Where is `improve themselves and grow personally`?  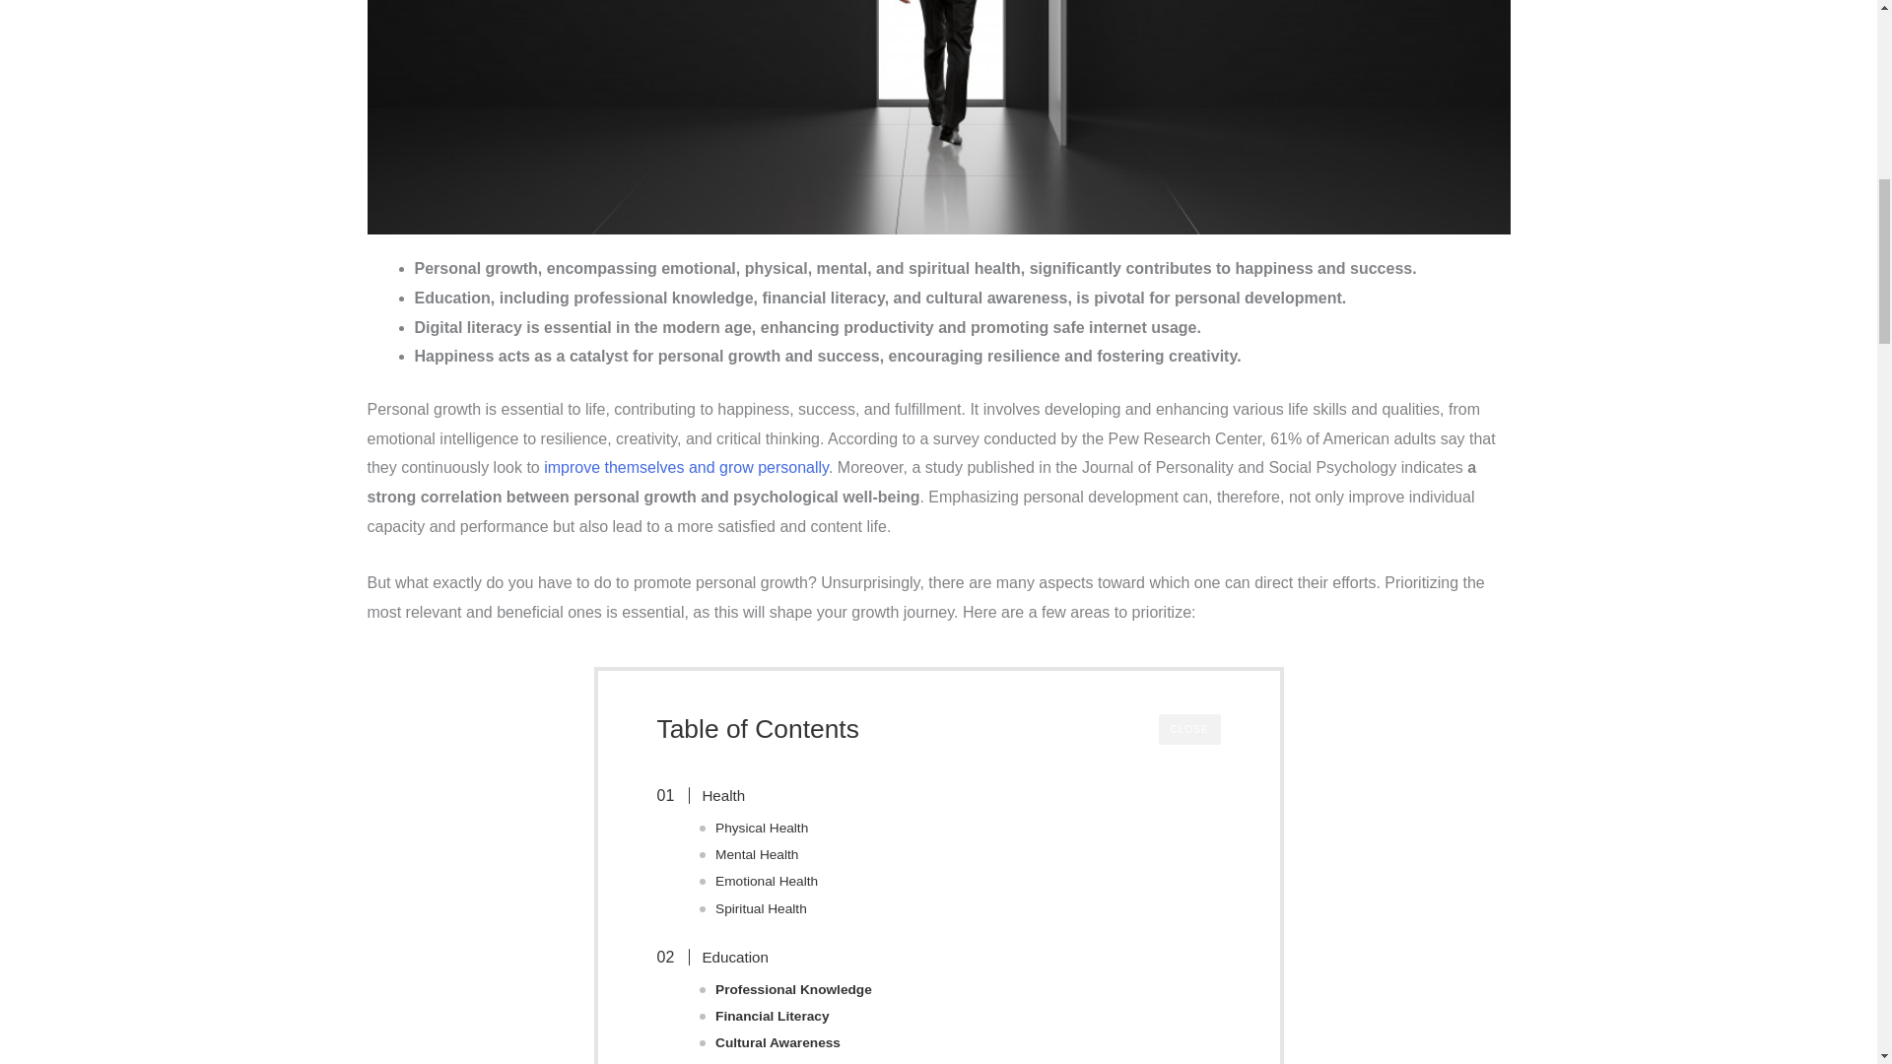 improve themselves and grow personally is located at coordinates (686, 467).